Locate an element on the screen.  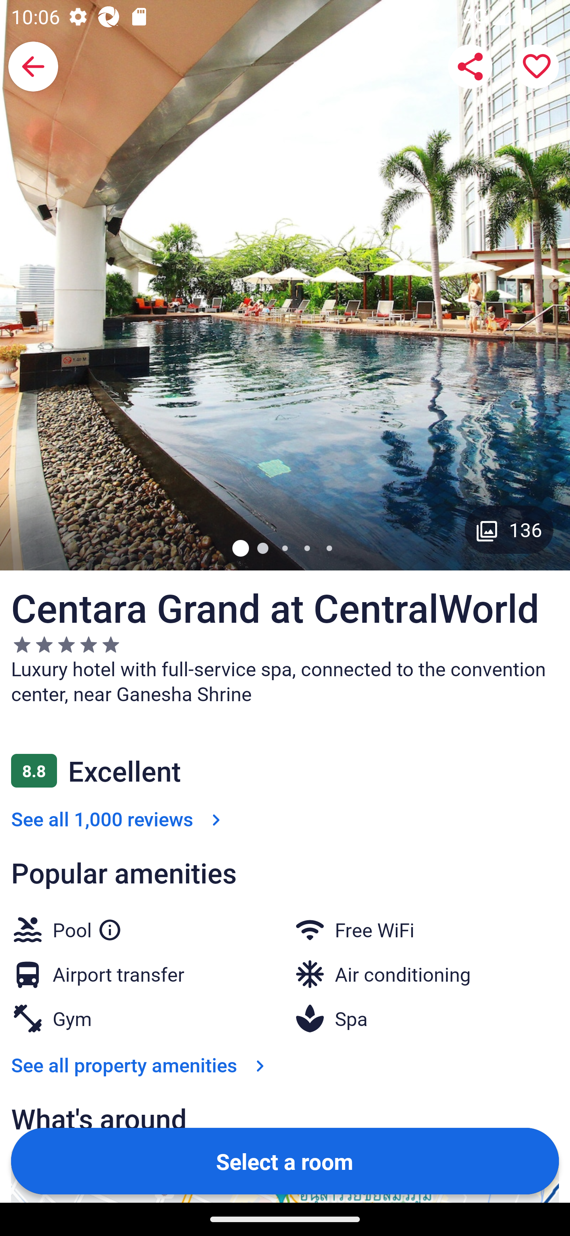
Select a room Button Select a room is located at coordinates (285, 1160).